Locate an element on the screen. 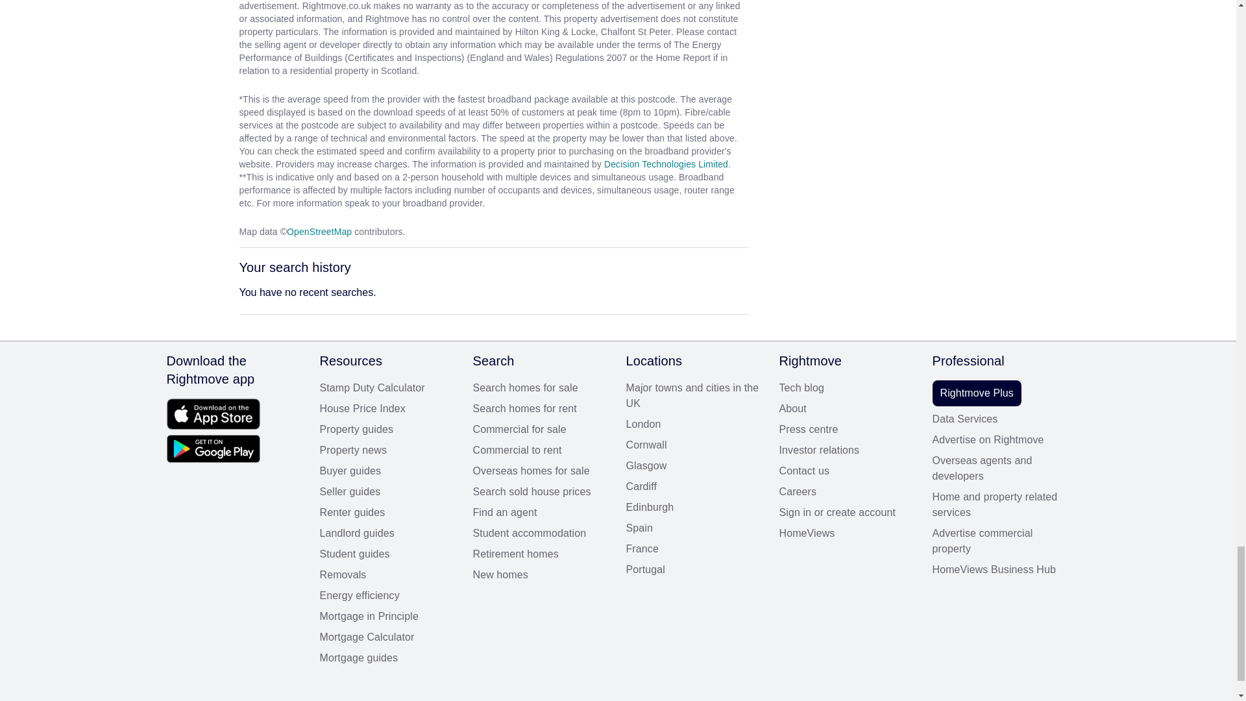 This screenshot has width=1246, height=701. Renter guides is located at coordinates (388, 513).